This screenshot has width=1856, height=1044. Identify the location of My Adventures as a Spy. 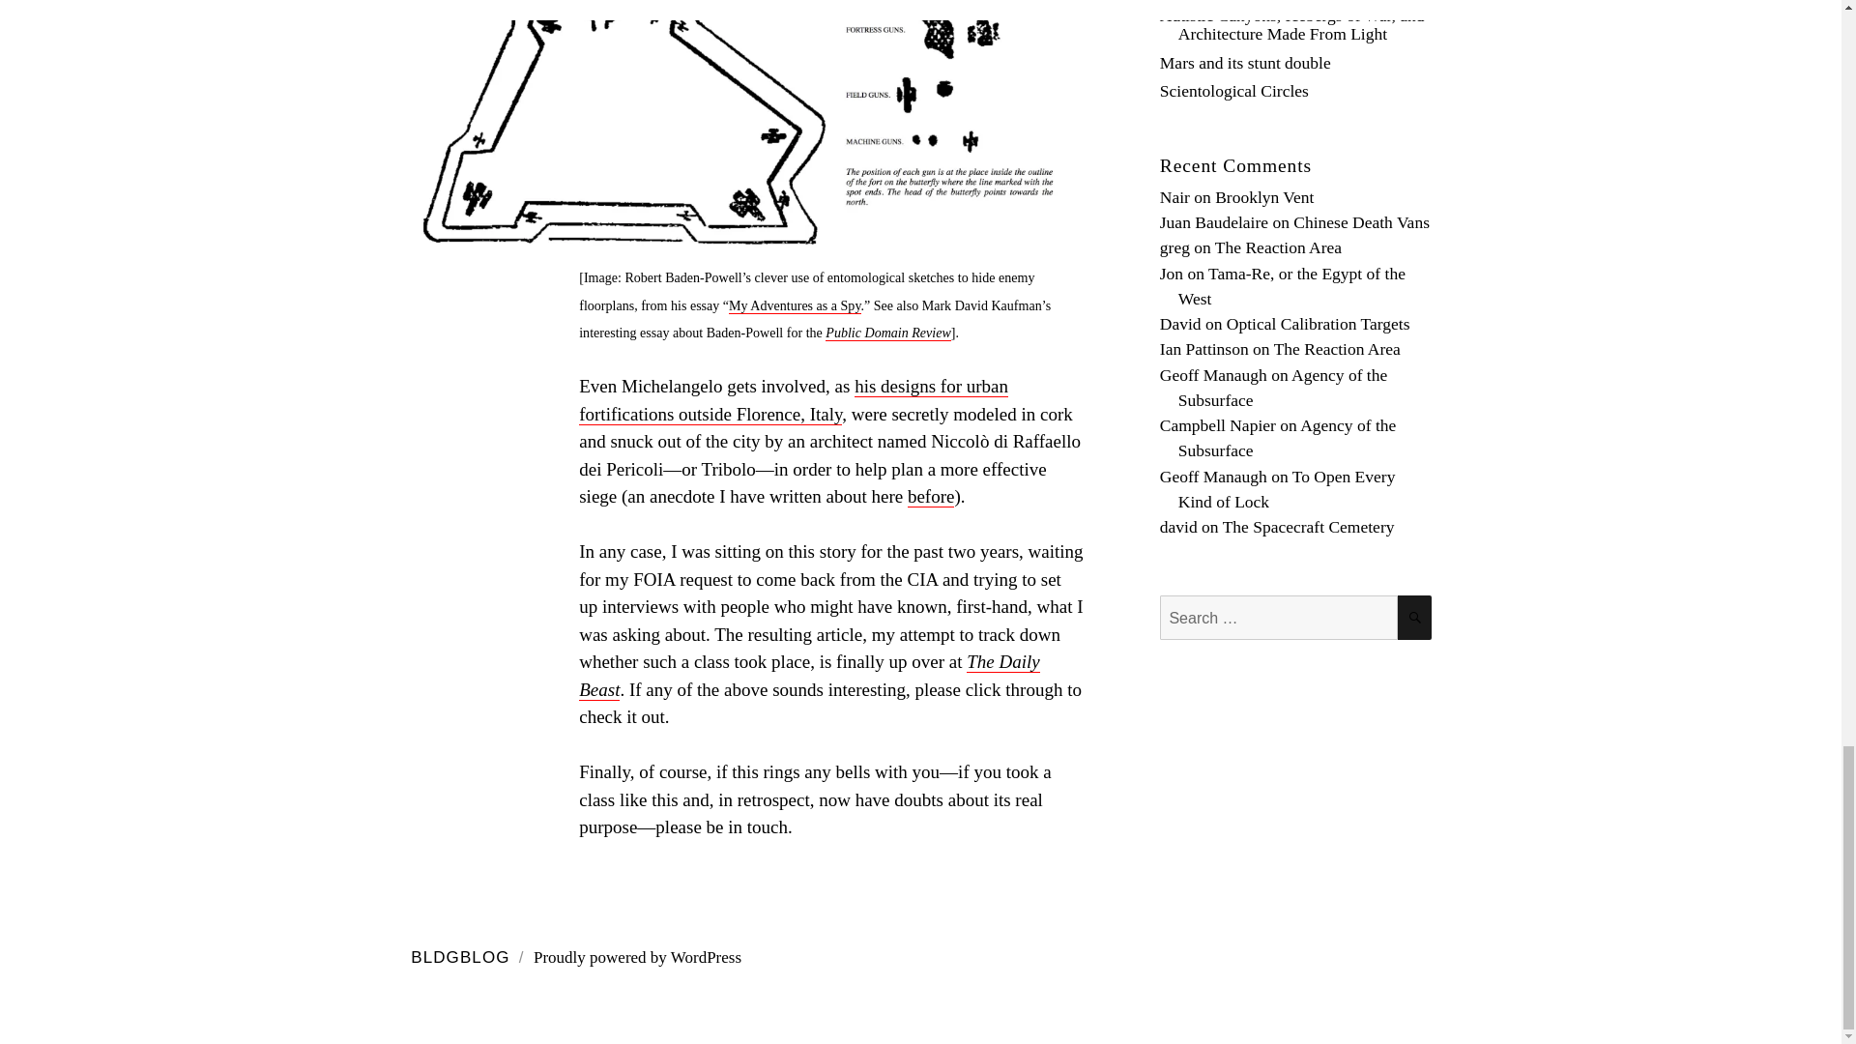
(795, 305).